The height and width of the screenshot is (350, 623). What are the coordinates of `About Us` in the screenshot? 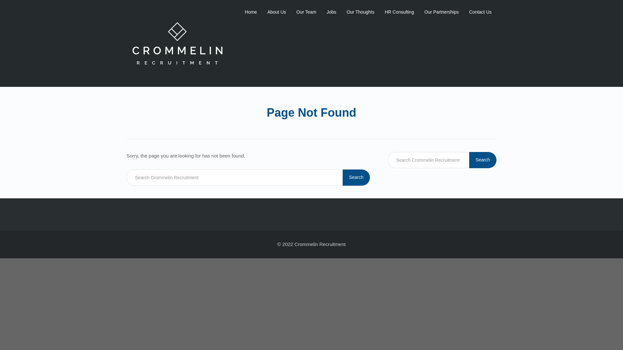 It's located at (276, 12).